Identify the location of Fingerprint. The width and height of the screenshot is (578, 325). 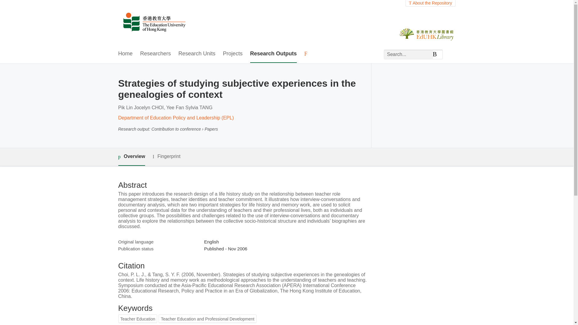
(166, 156).